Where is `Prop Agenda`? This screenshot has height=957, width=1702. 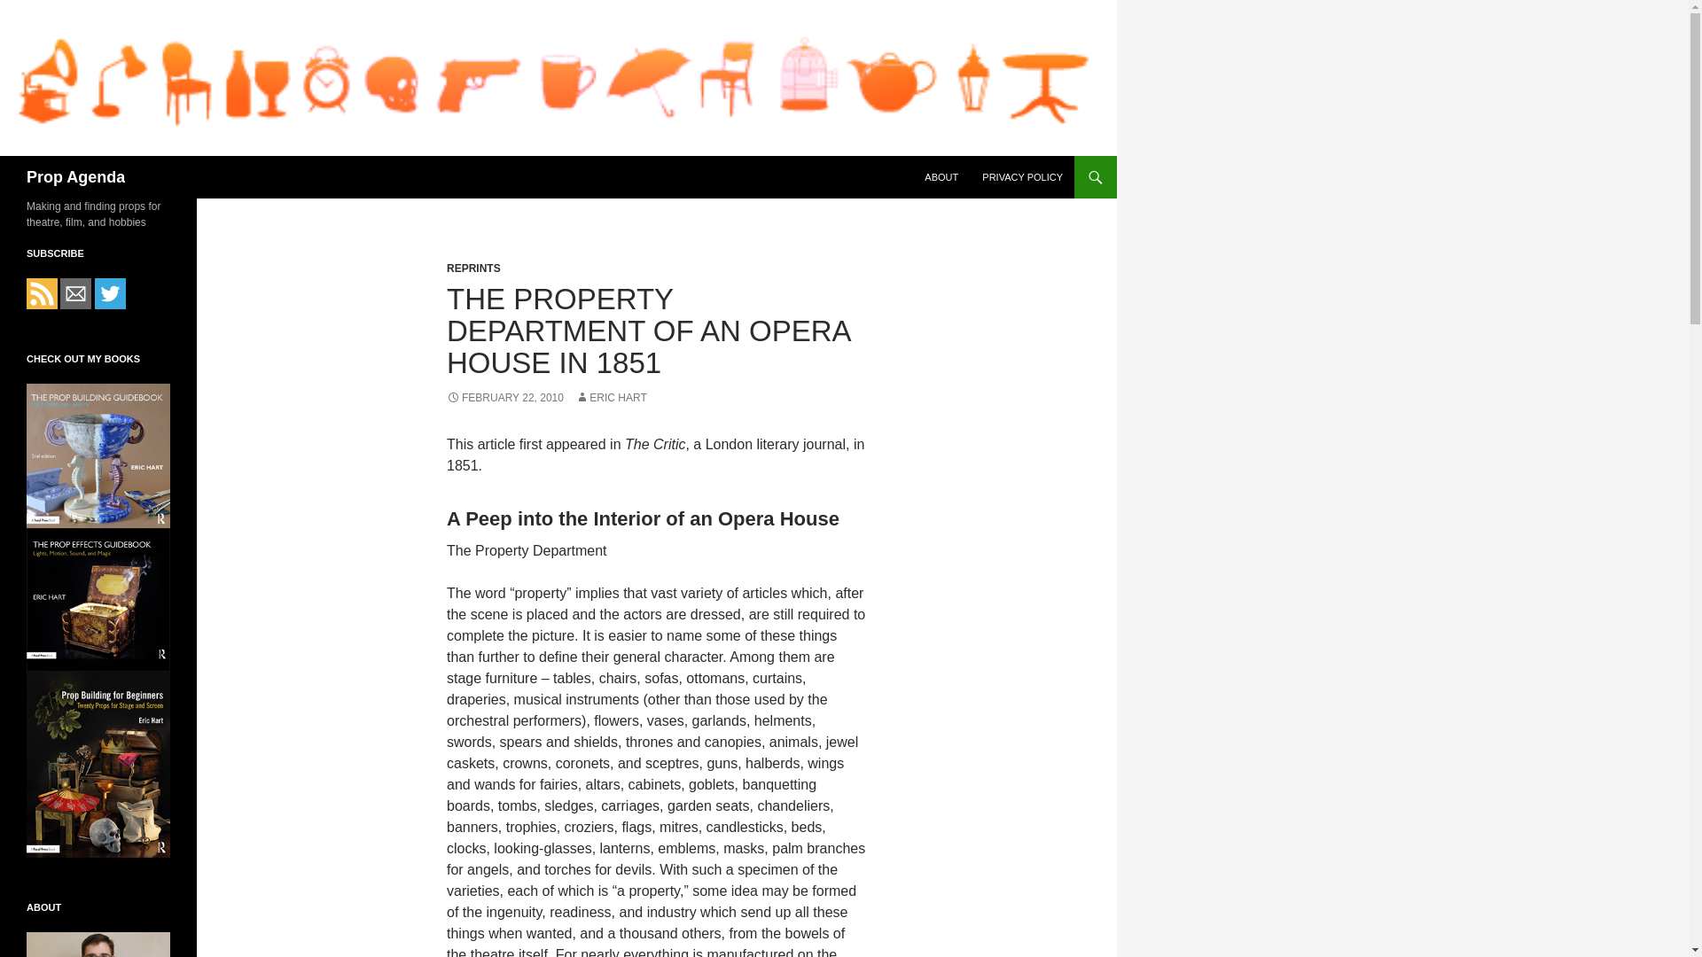
Prop Agenda is located at coordinates (75, 177).